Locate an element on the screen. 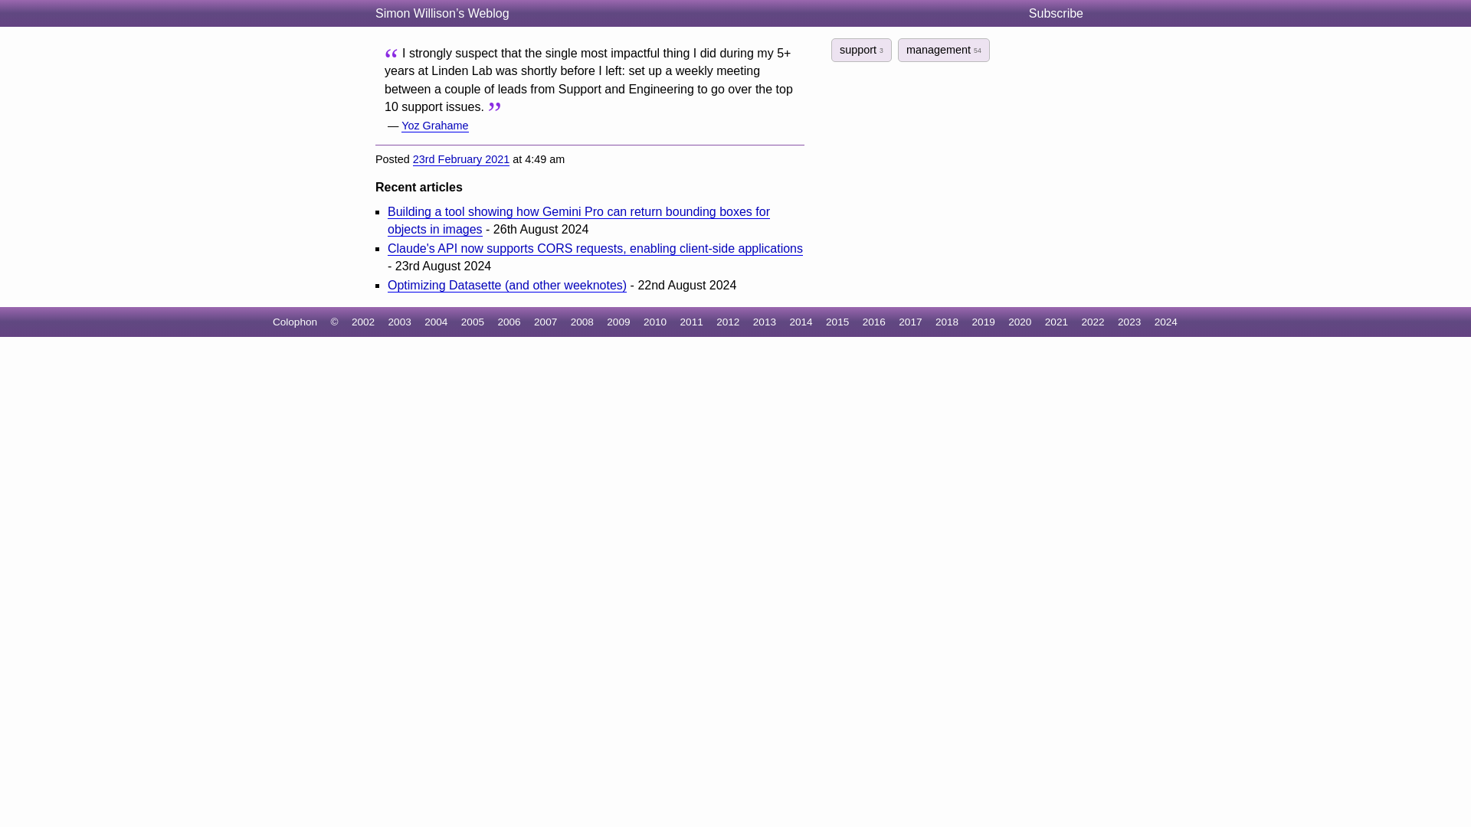 The width and height of the screenshot is (1471, 827). 2014 is located at coordinates (800, 322).